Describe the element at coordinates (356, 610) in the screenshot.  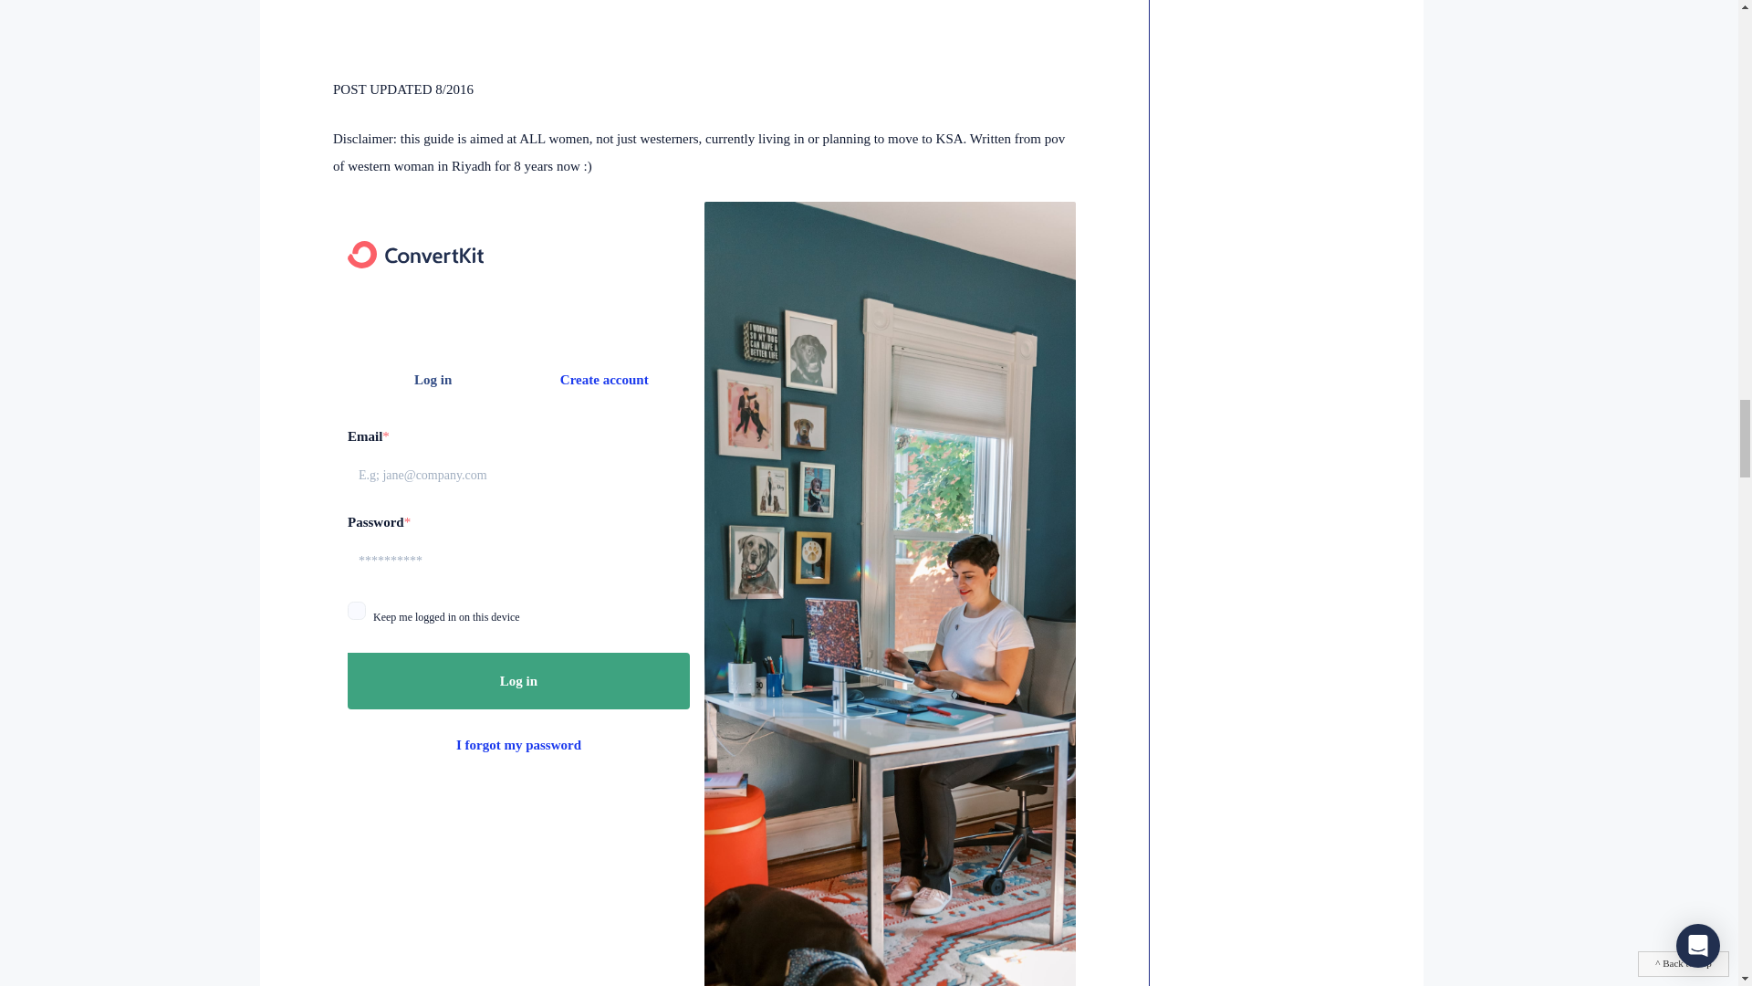
I see `1` at that location.